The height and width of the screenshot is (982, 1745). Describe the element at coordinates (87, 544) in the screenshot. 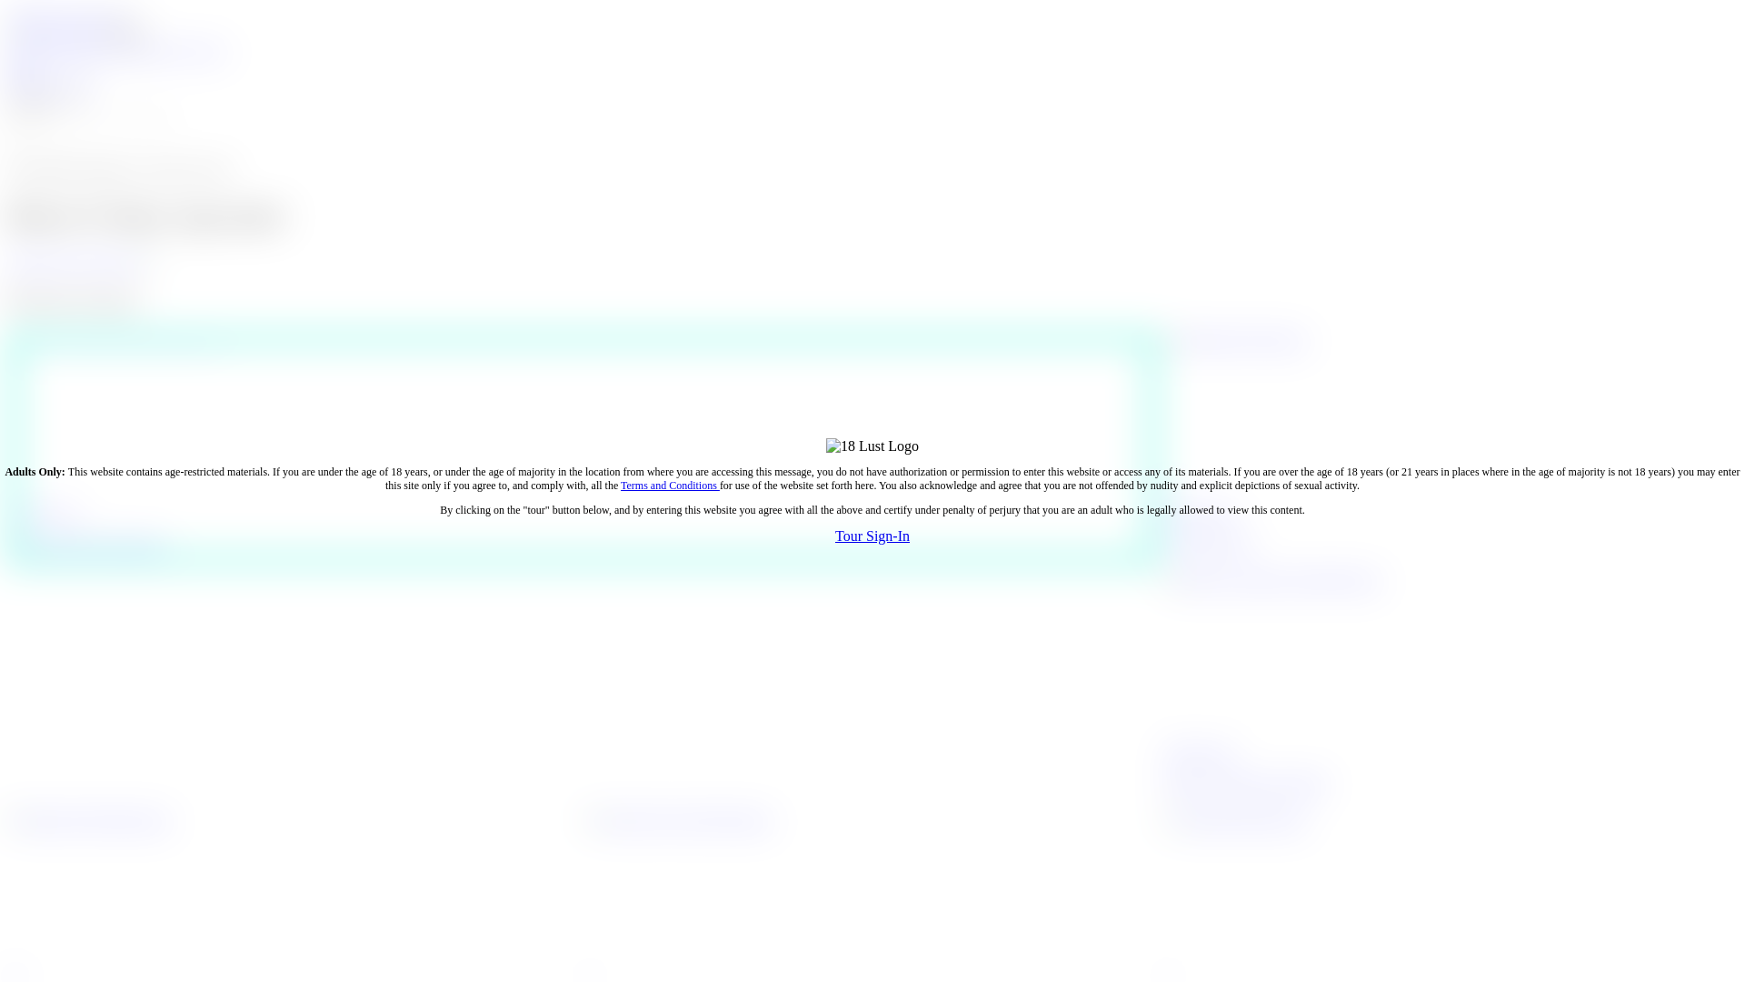

I see `Kelly and Yessi Threesome` at that location.